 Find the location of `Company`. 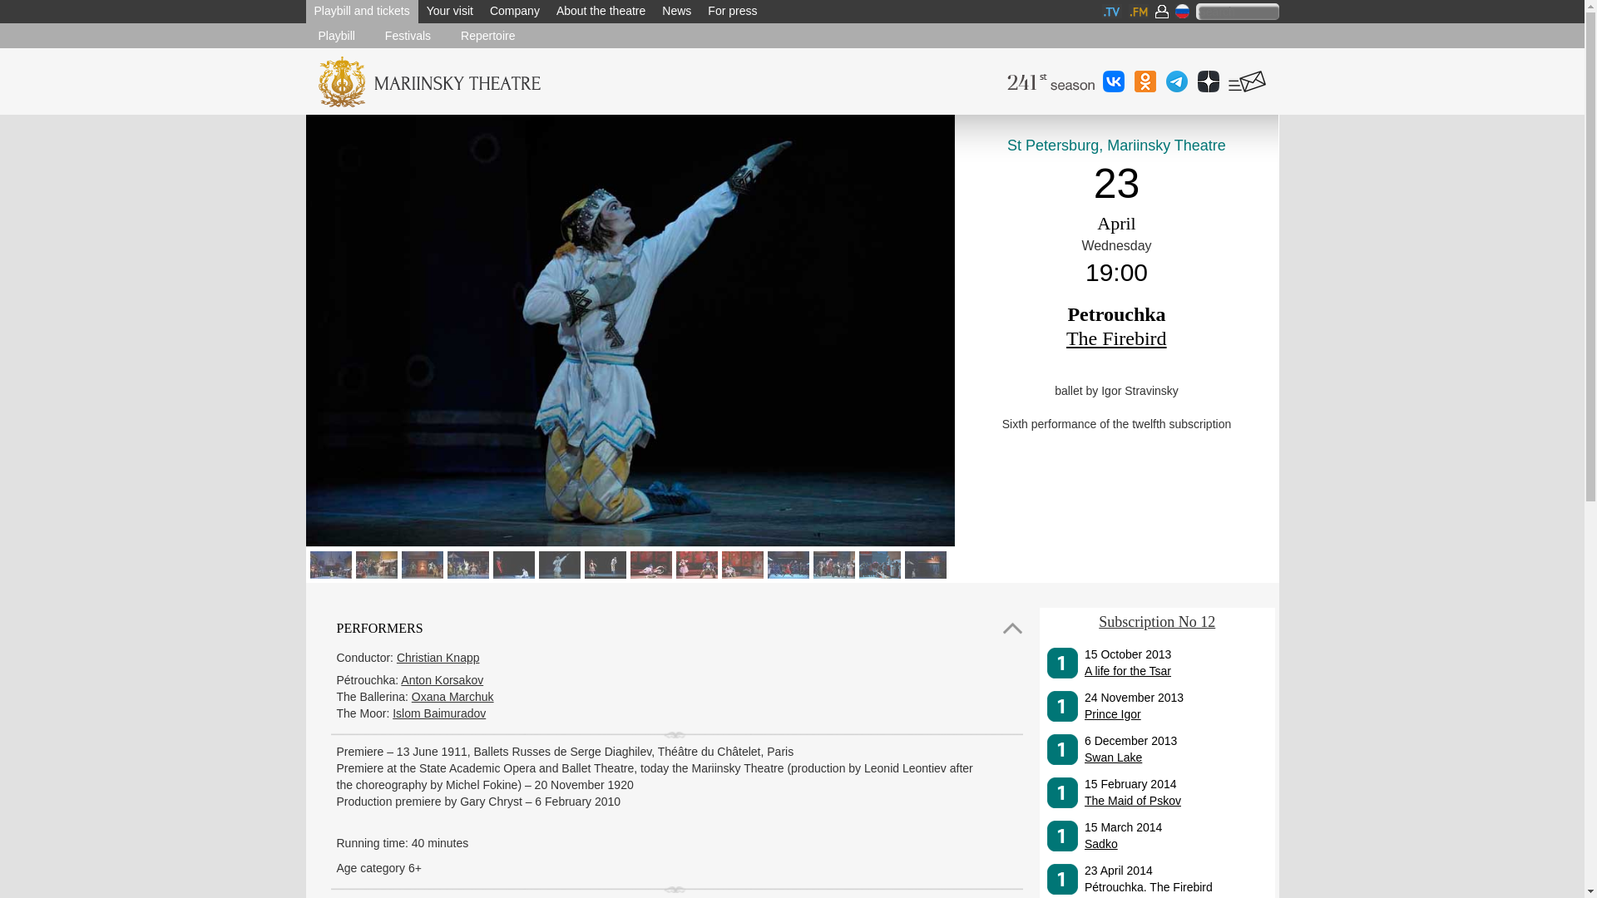

Company is located at coordinates (514, 12).